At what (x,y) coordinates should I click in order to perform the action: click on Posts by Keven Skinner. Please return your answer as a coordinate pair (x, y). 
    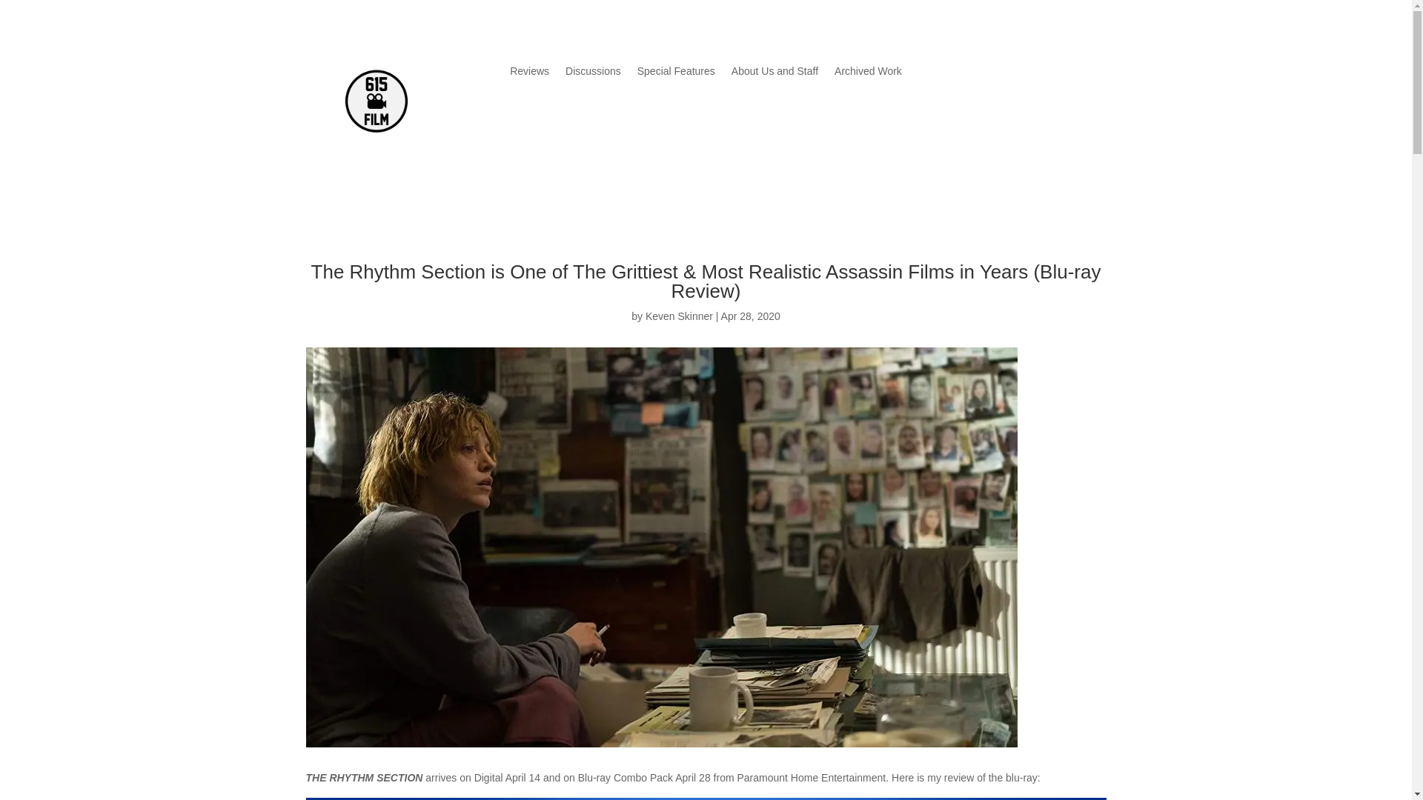
    Looking at the image, I should click on (679, 316).